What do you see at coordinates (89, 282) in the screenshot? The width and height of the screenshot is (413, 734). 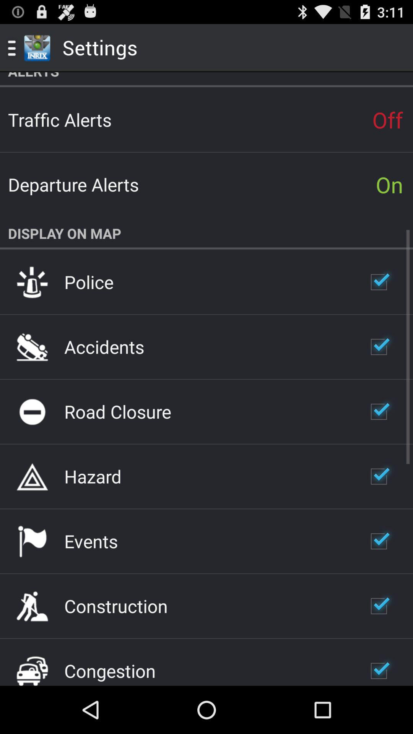 I see `swipe to police` at bounding box center [89, 282].